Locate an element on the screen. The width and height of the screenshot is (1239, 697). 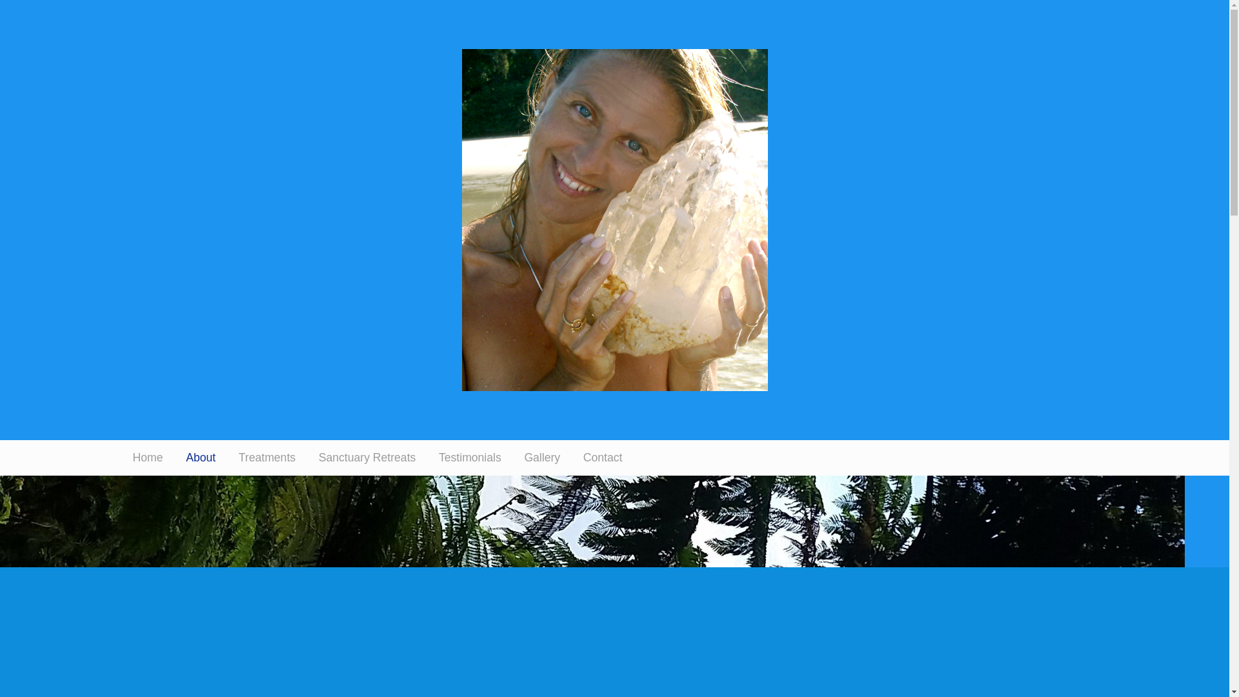
About is located at coordinates (201, 458).